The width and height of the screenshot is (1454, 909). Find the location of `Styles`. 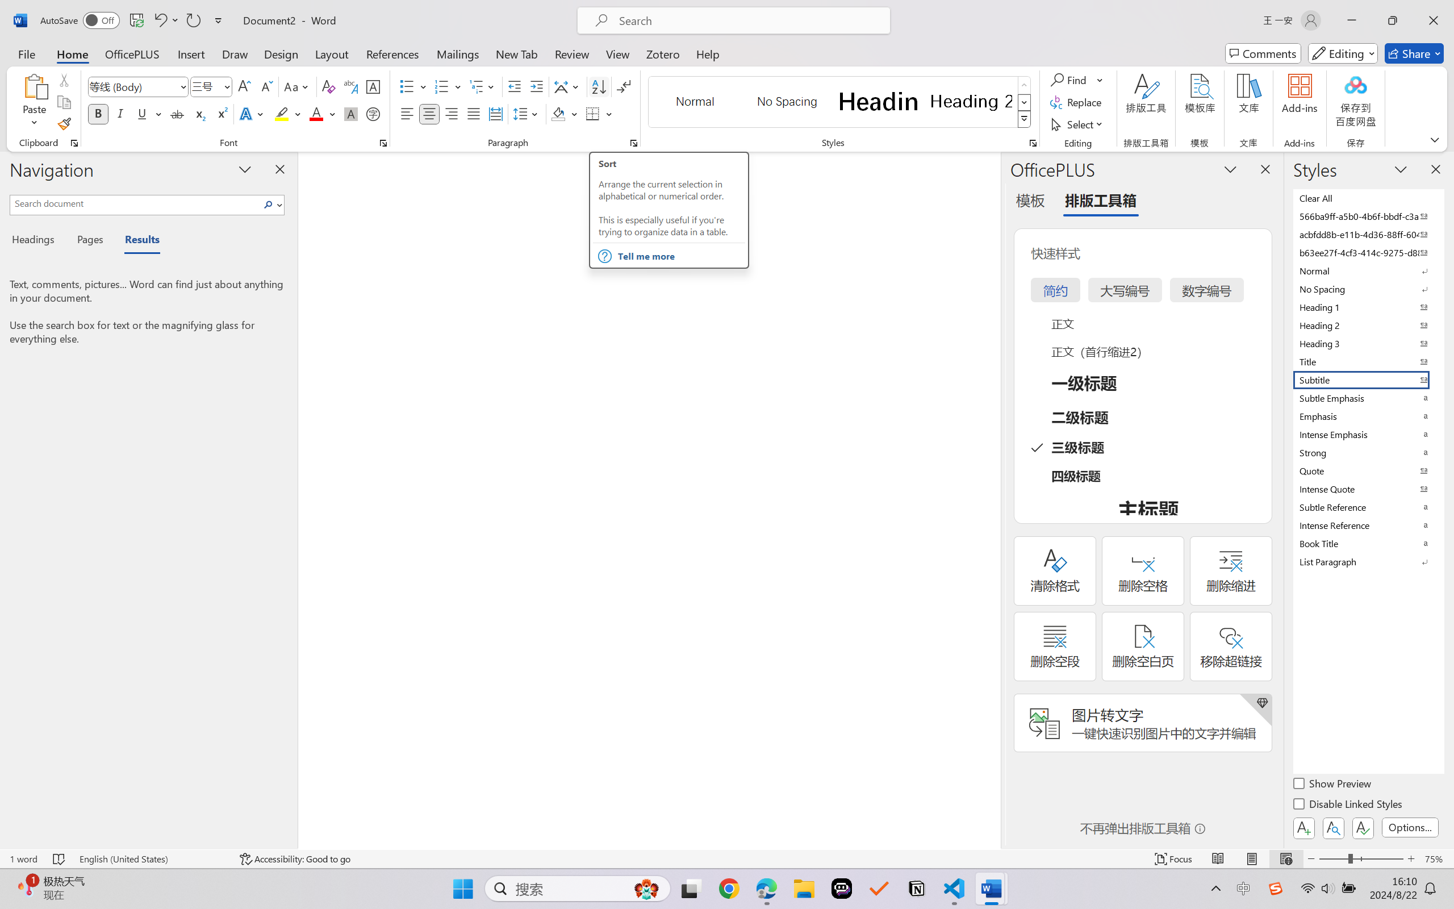

Styles is located at coordinates (1025, 119).